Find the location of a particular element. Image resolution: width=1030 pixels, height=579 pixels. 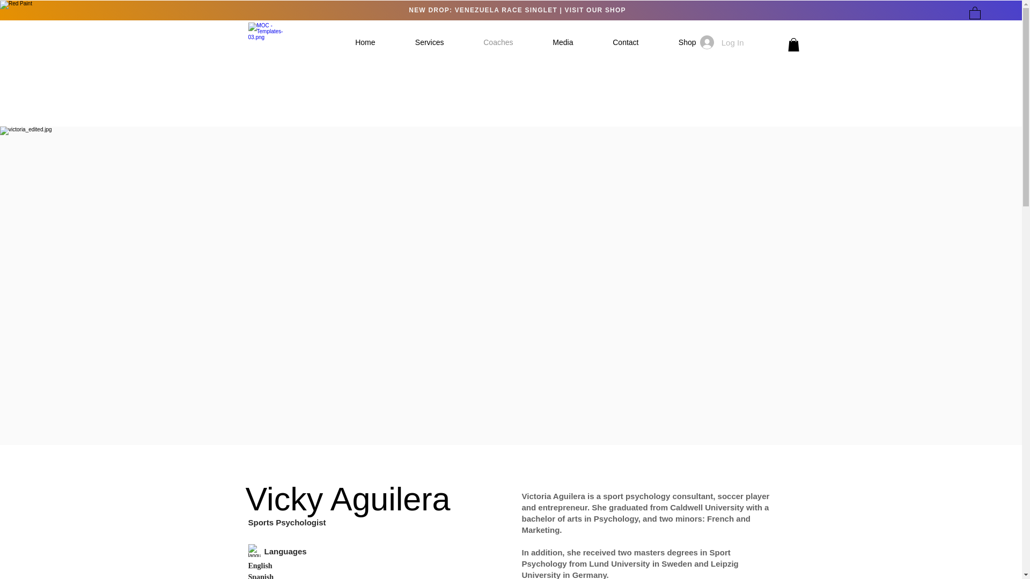

Media is located at coordinates (551, 42).